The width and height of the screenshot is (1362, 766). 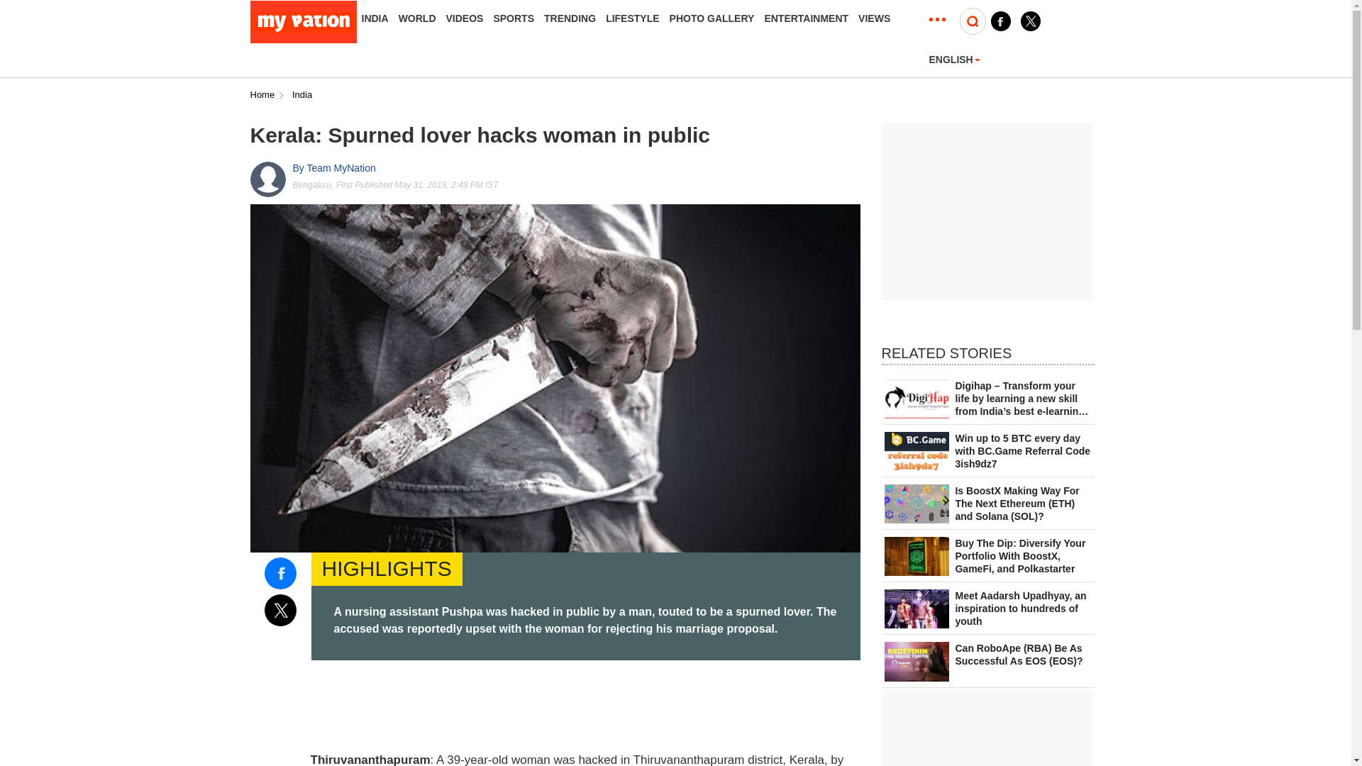 I want to click on ENTERTAINMENT, so click(x=806, y=18).